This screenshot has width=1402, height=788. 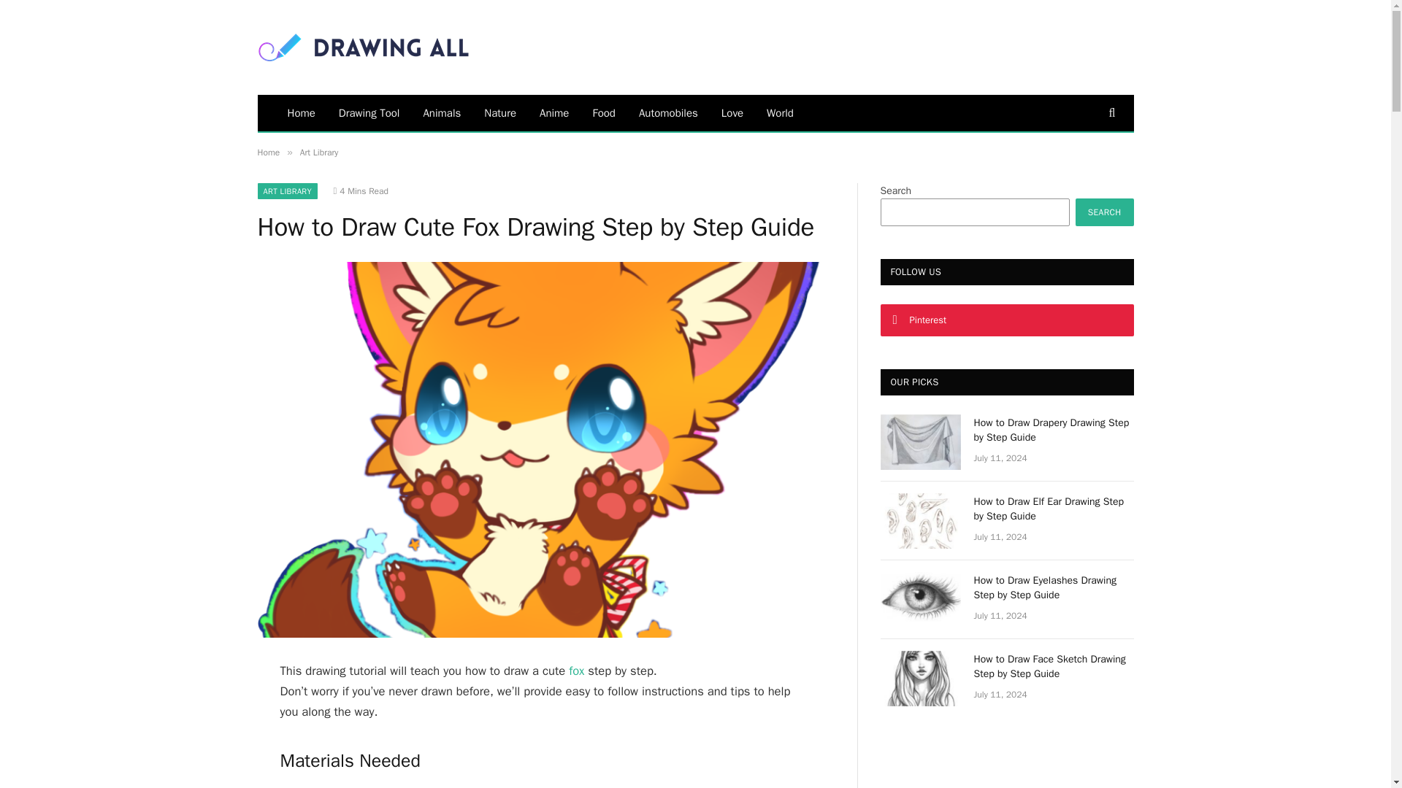 I want to click on Food, so click(x=603, y=112).